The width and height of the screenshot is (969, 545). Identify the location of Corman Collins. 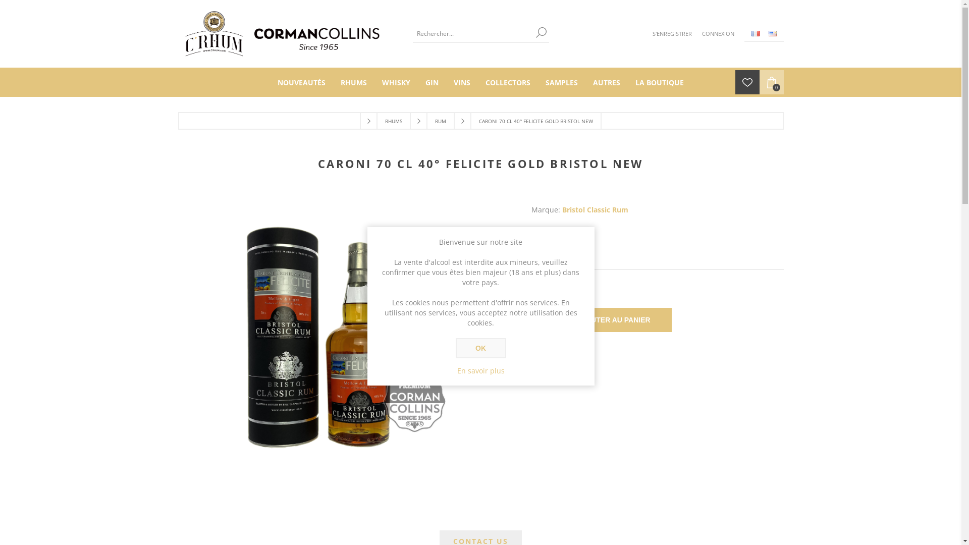
(282, 34).